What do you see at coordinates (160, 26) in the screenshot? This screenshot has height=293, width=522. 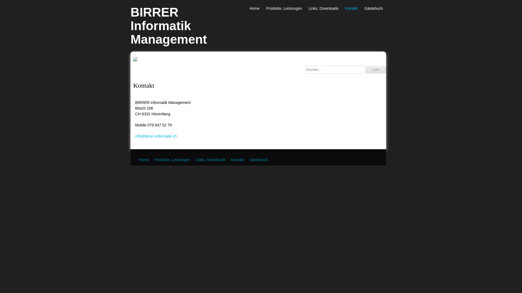 I see `BIRRER Informatik Management` at bounding box center [160, 26].